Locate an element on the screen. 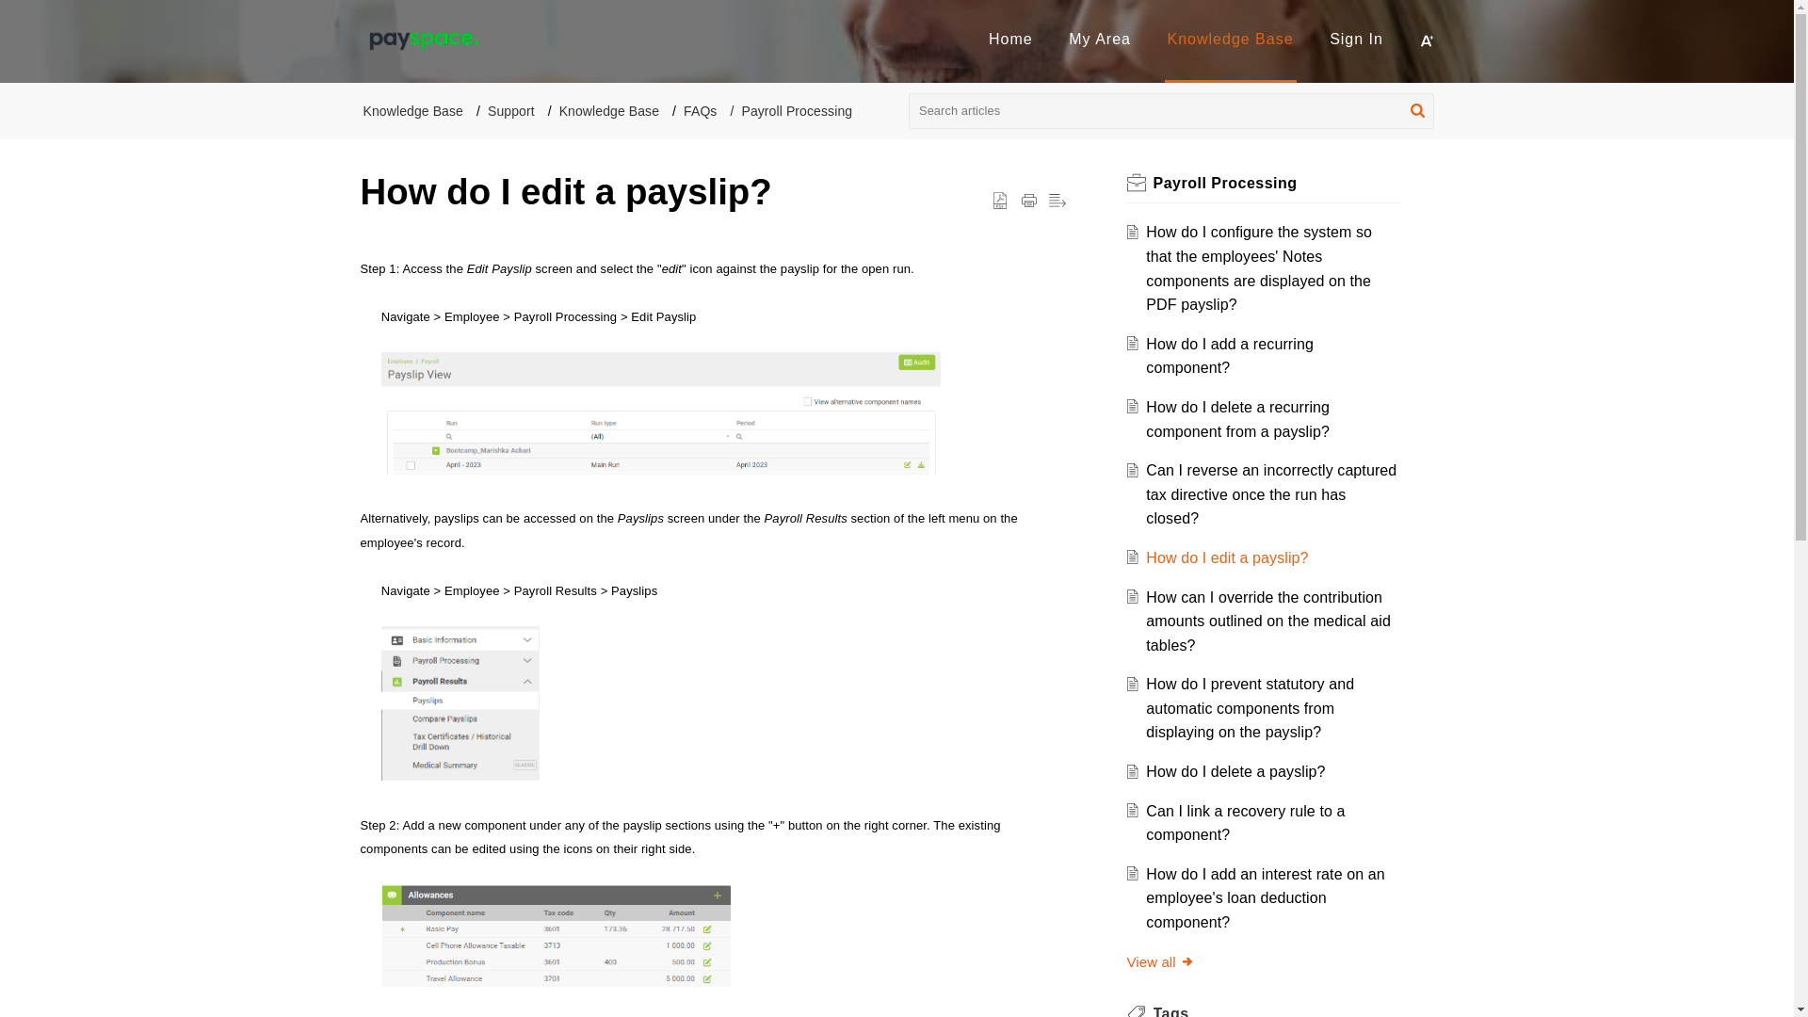 This screenshot has height=1017, width=1808. How do I add a recurring component? is located at coordinates (1230, 356).